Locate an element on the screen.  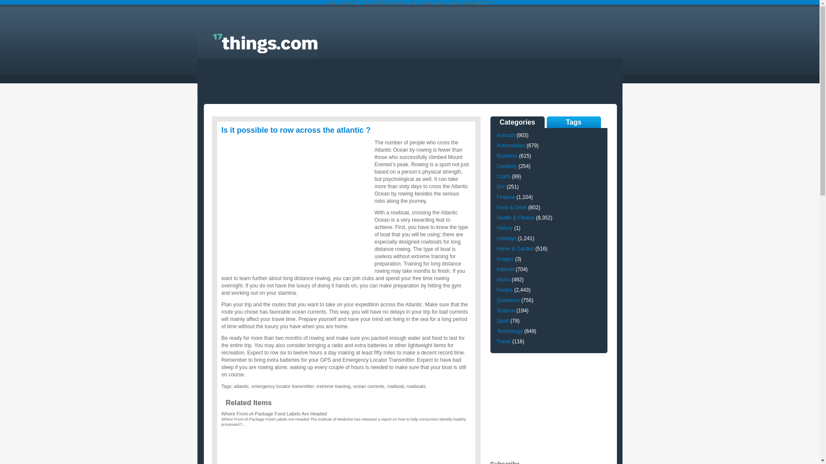
Where Front-of-Package Food Labels Are Headed is located at coordinates (274, 414).